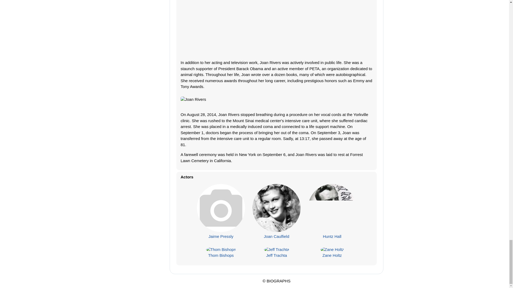 The width and height of the screenshot is (513, 288). Describe the element at coordinates (221, 236) in the screenshot. I see `Jaime Pressly` at that location.